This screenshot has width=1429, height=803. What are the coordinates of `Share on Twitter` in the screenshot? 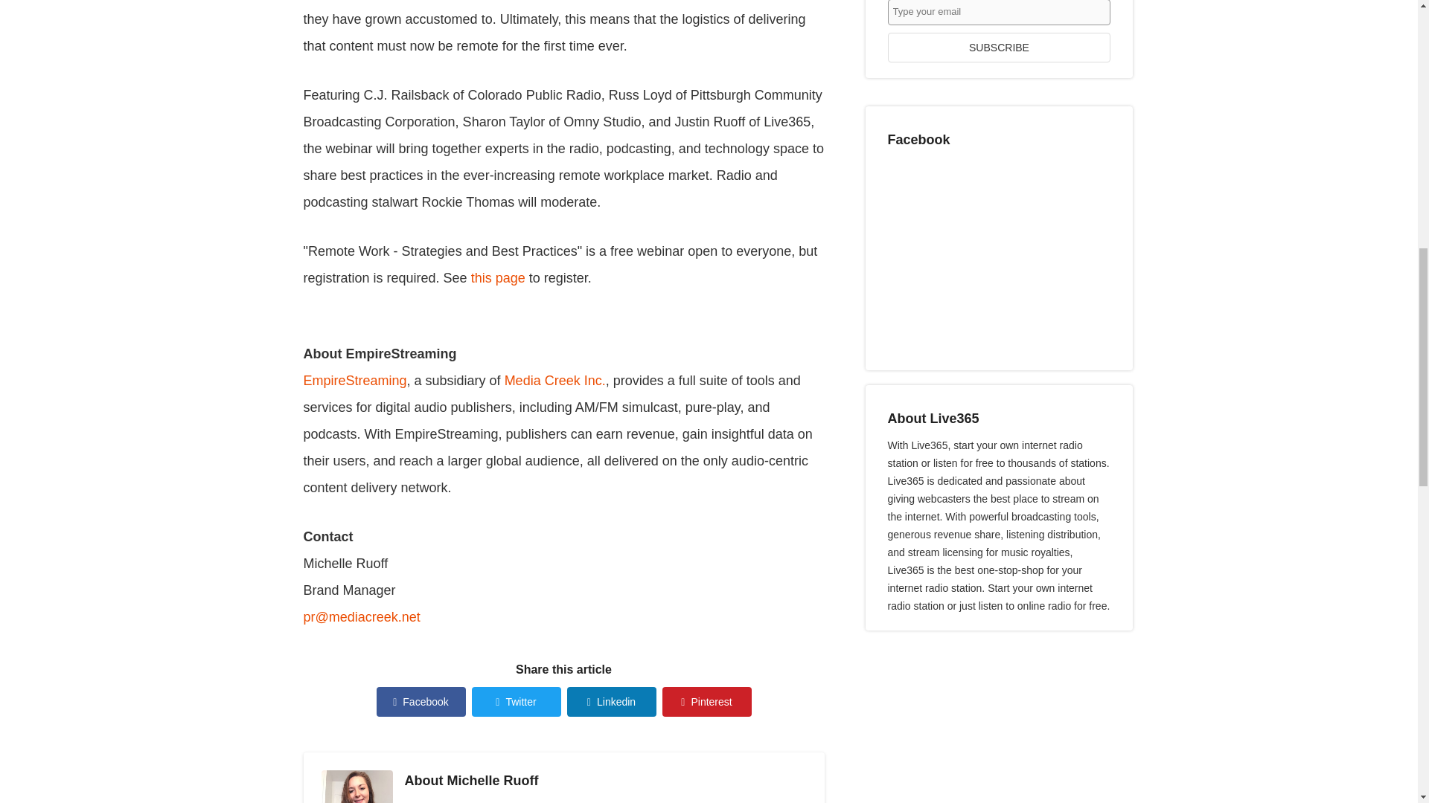 It's located at (517, 702).